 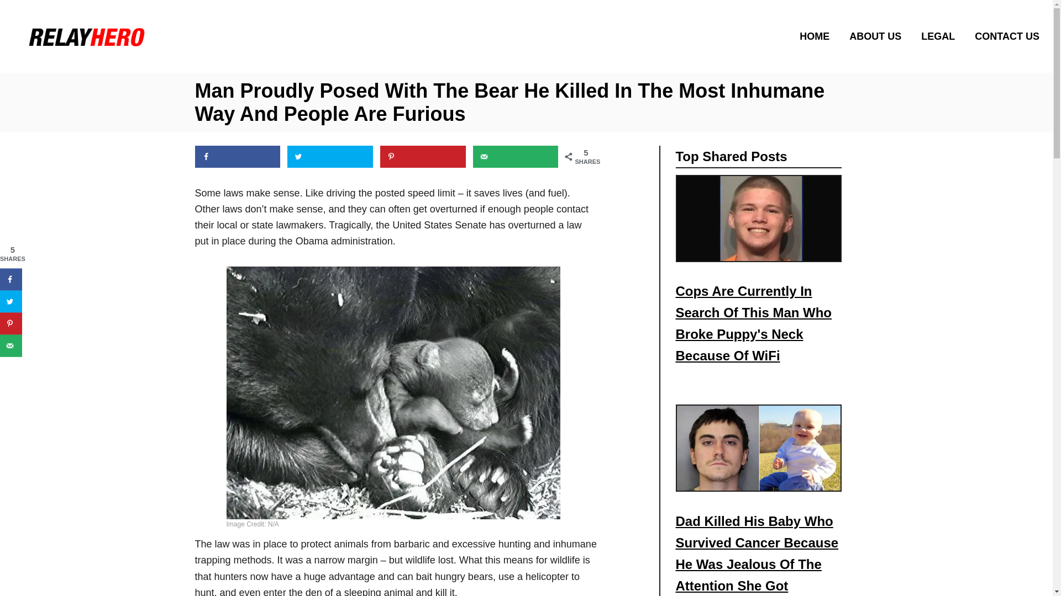 I want to click on Share on Facebook, so click(x=11, y=279).